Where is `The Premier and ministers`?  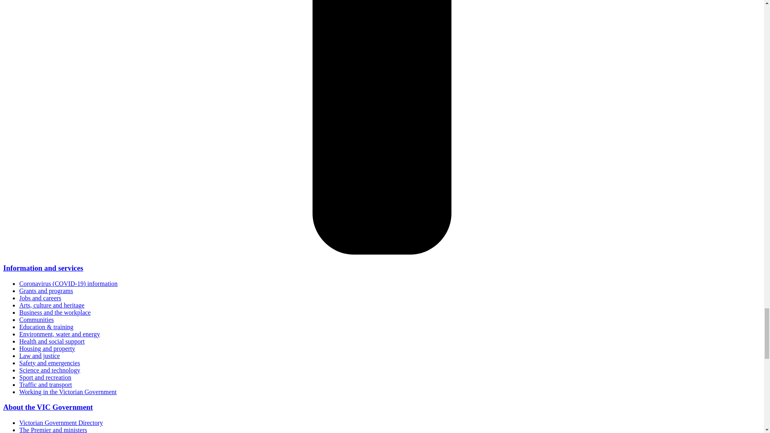
The Premier and ministers is located at coordinates (53, 430).